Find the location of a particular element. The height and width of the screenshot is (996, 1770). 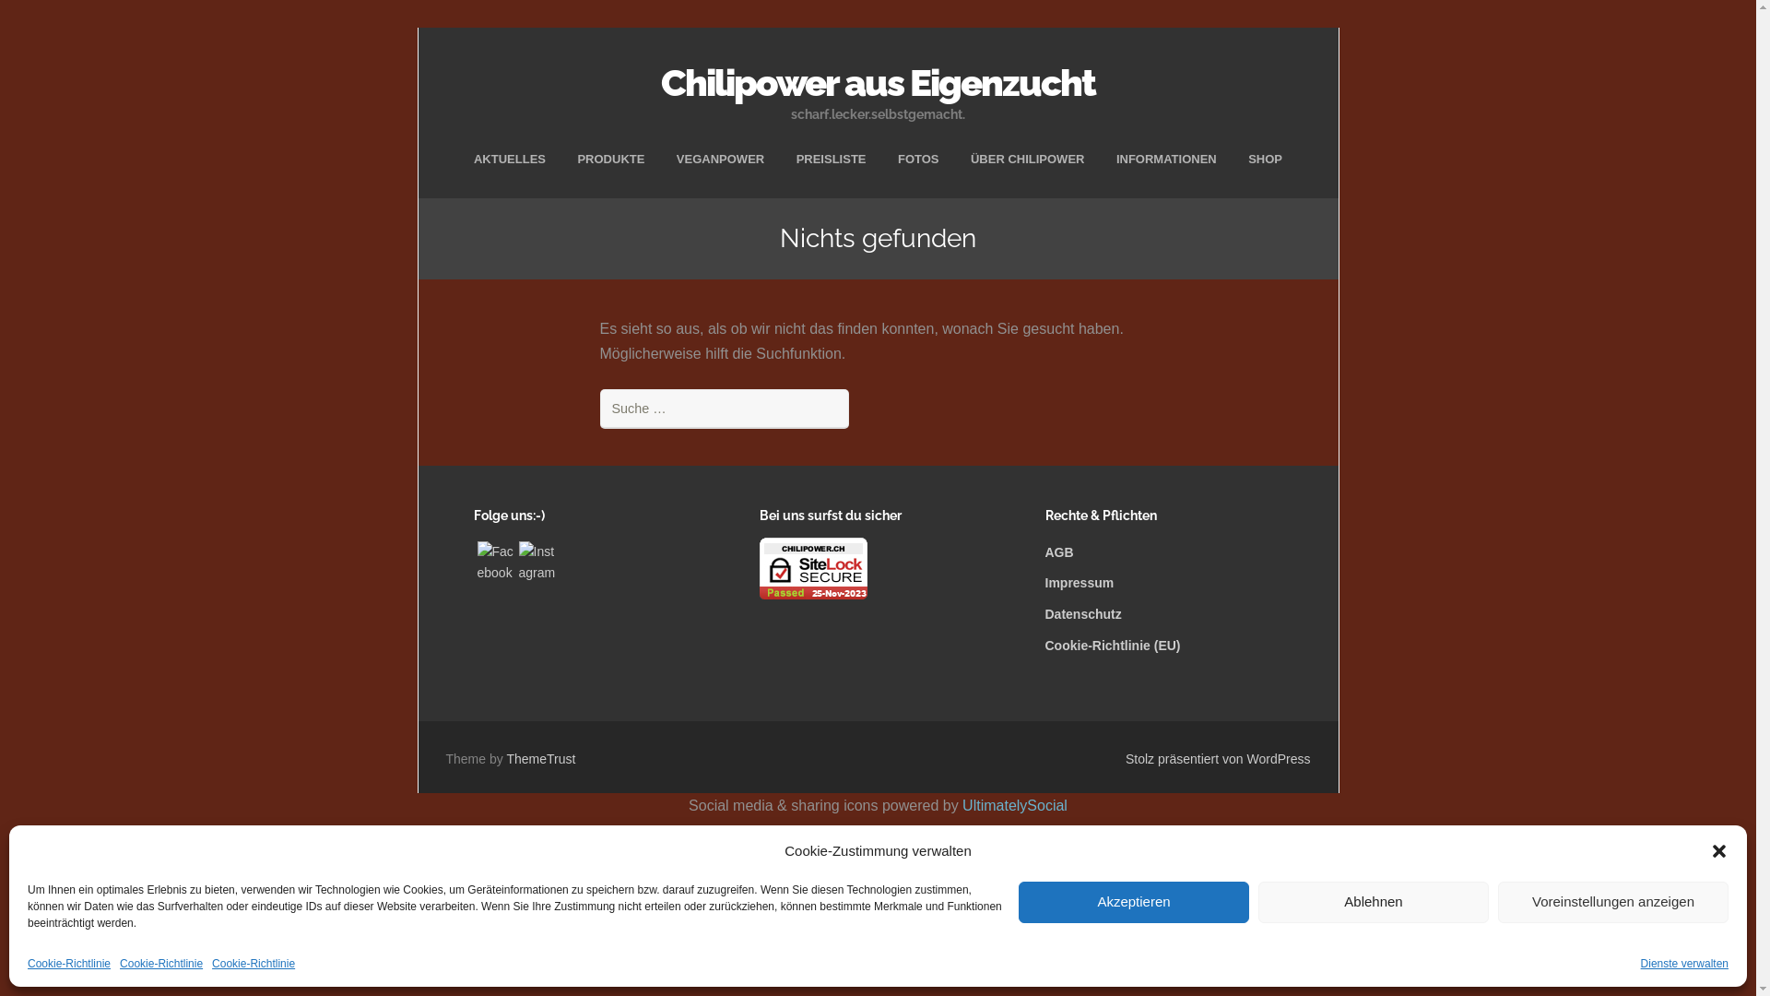

AKTUELLES is located at coordinates (510, 159).